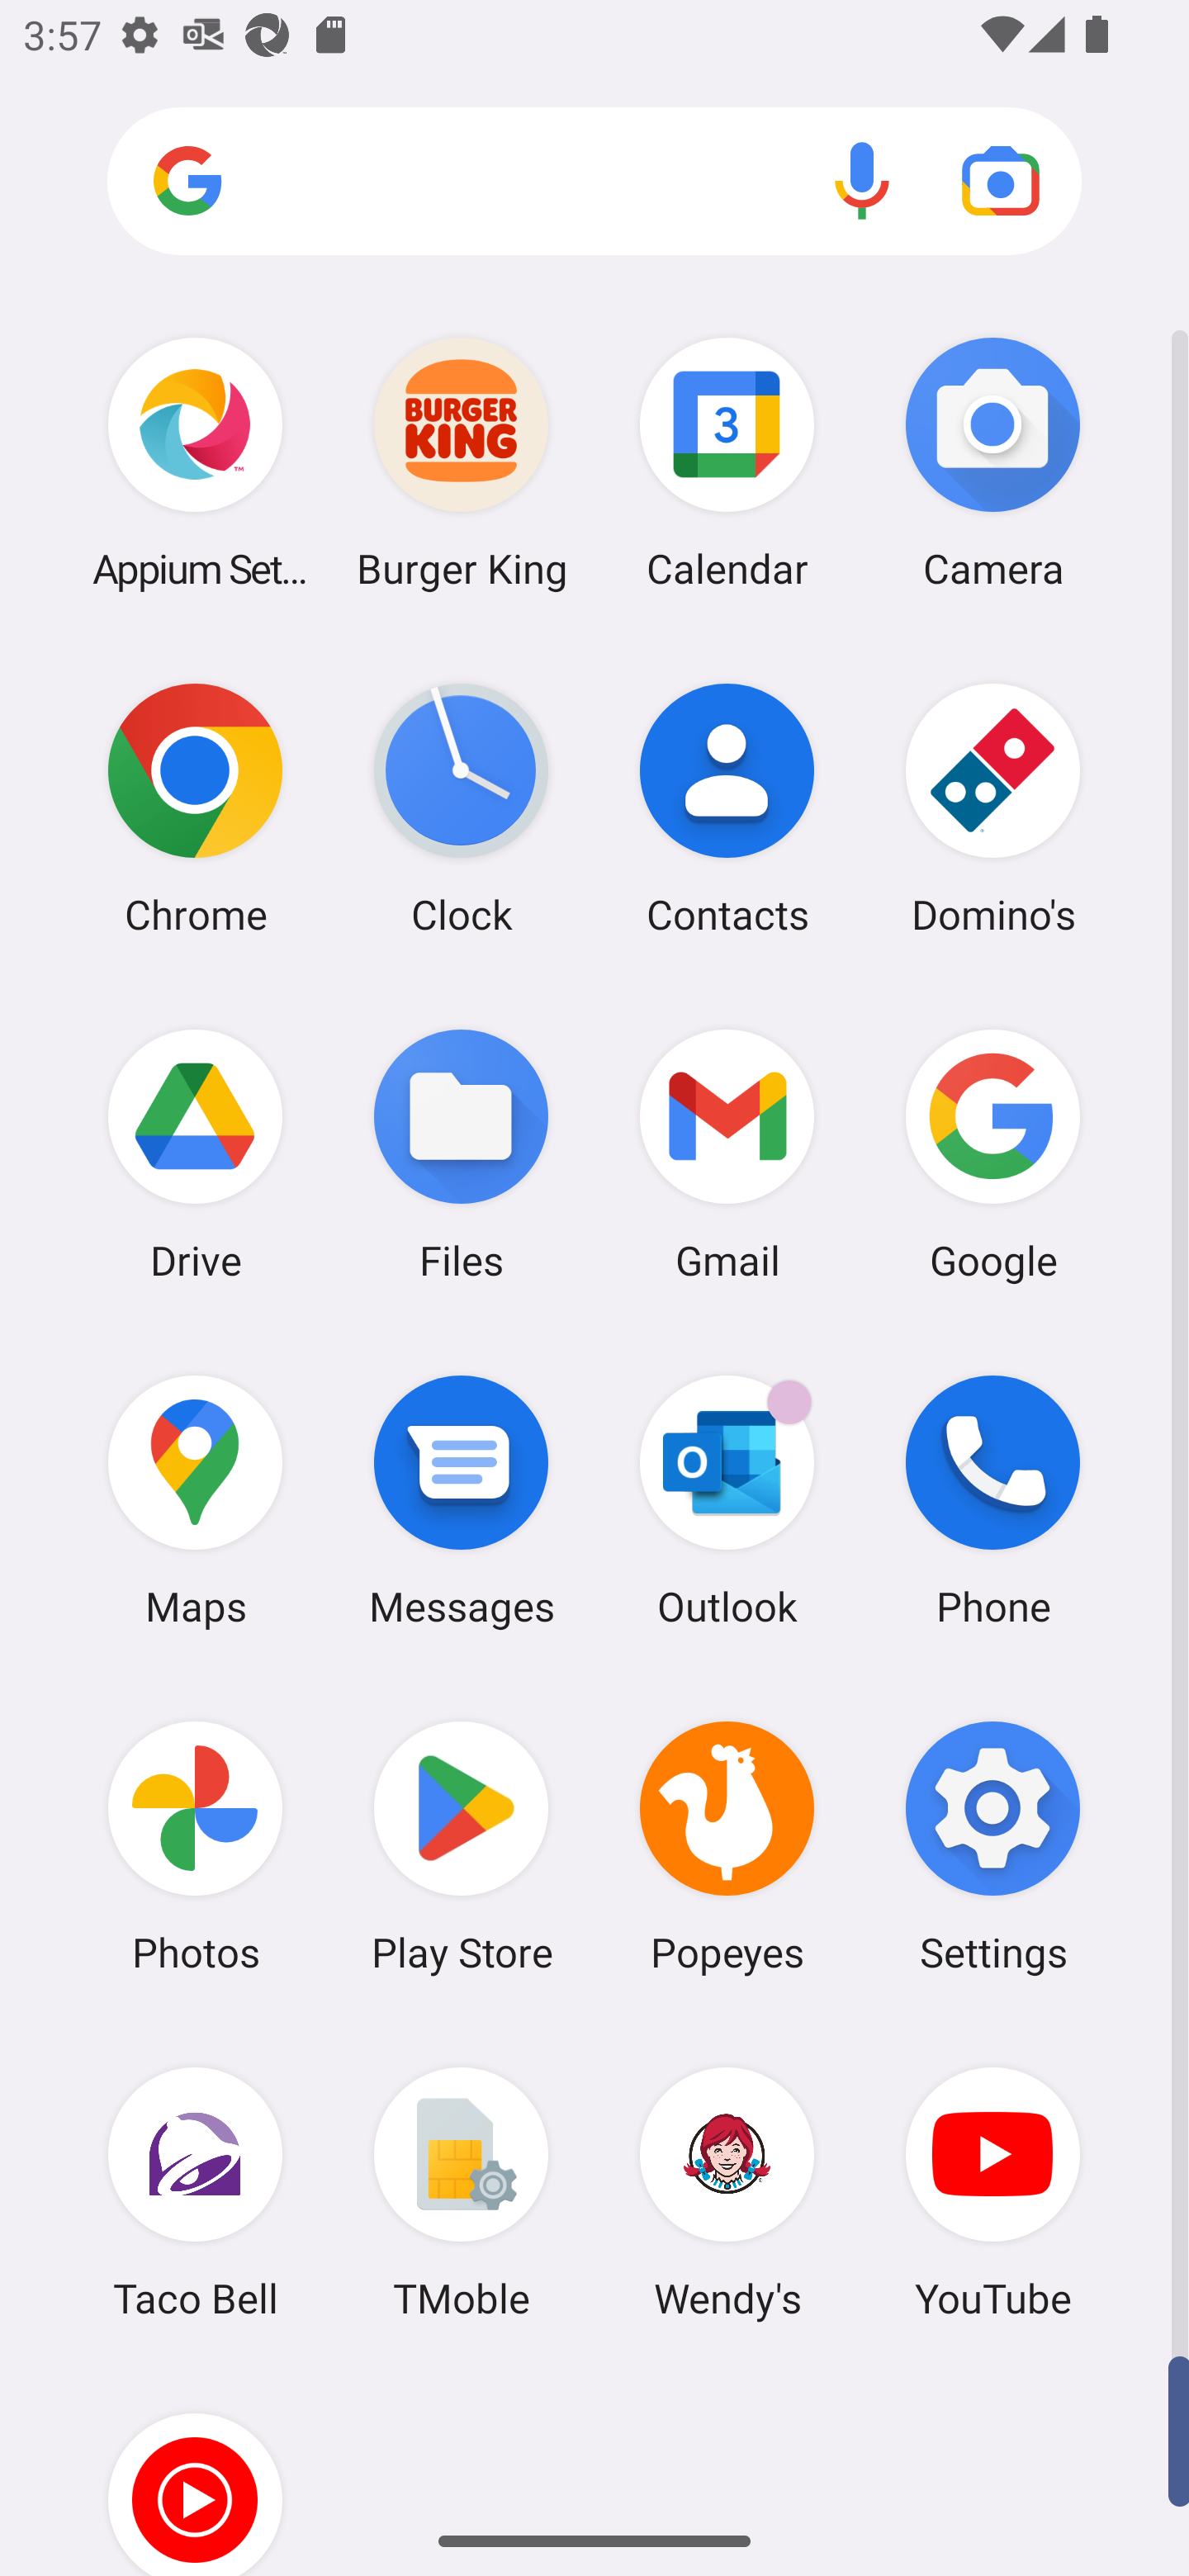 Image resolution: width=1189 pixels, height=2576 pixels. Describe the element at coordinates (1001, 180) in the screenshot. I see `Google Lens` at that location.